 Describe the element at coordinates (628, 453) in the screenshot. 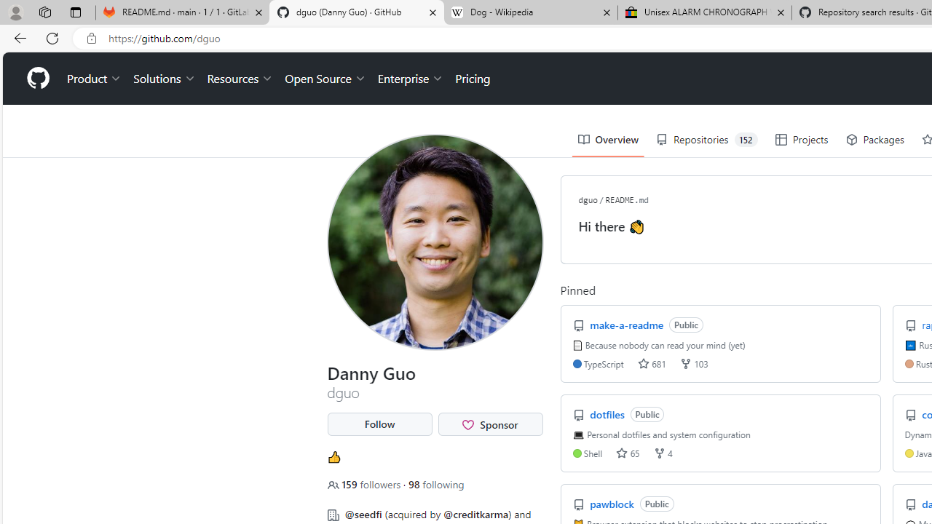

I see `stars 65` at that location.